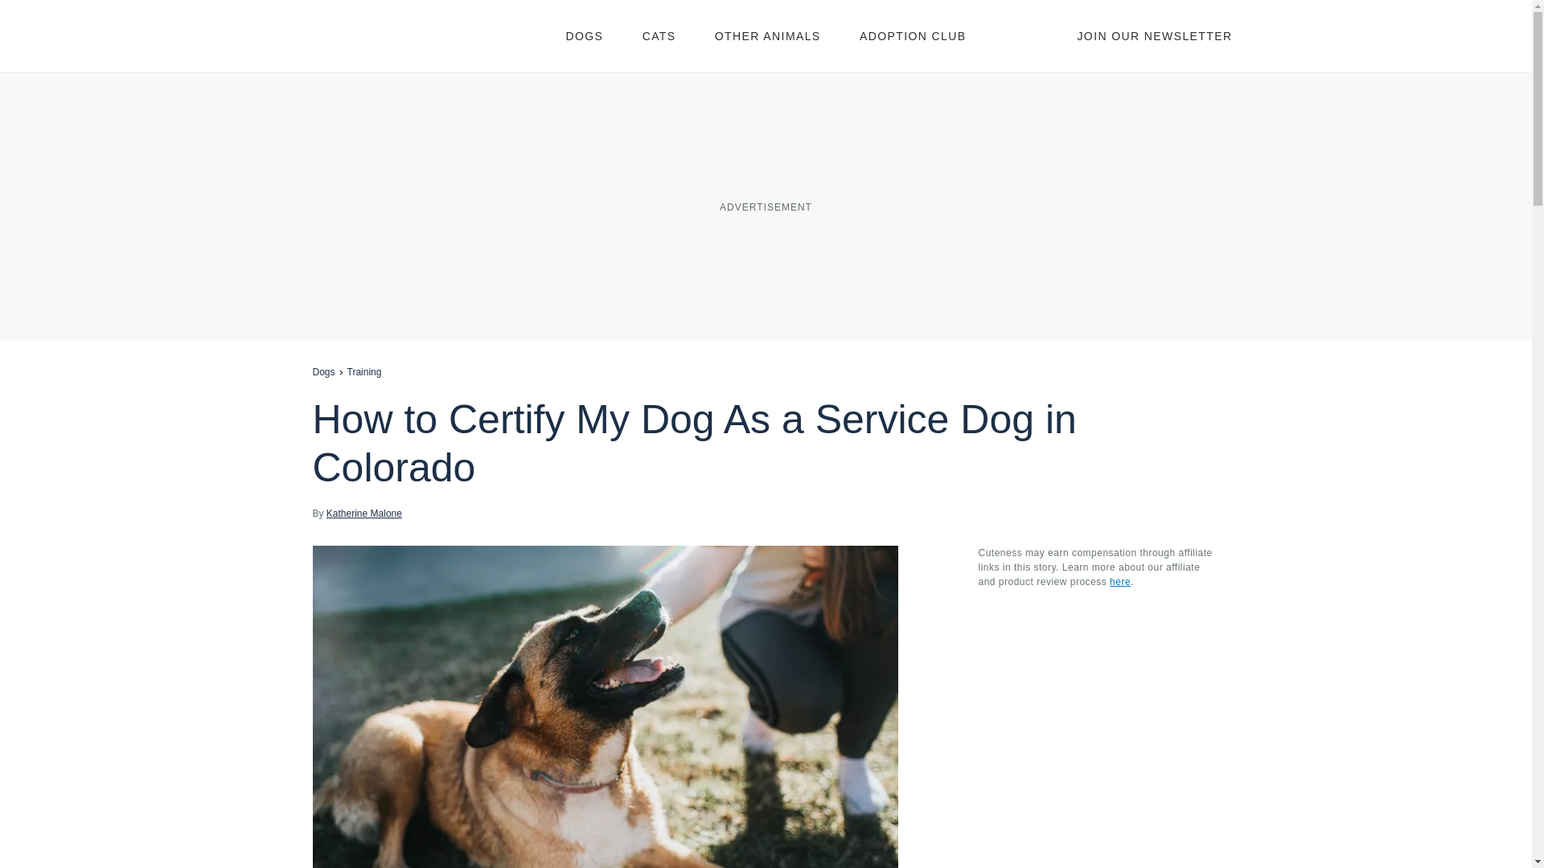 The width and height of the screenshot is (1544, 868). I want to click on Learn more about our affiliate and product review process, so click(1119, 582).